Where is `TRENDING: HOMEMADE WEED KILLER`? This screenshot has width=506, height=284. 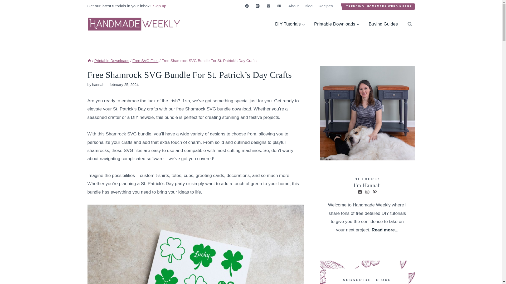
TRENDING: HOMEMADE WEED KILLER is located at coordinates (379, 6).